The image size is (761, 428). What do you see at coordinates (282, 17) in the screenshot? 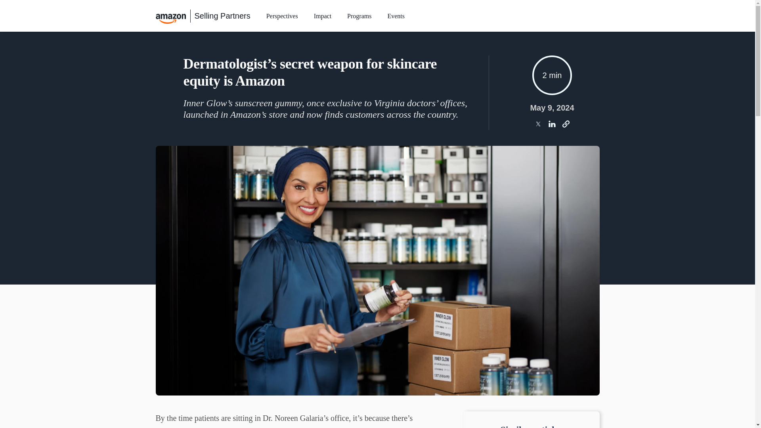
I see `Perspectives` at bounding box center [282, 17].